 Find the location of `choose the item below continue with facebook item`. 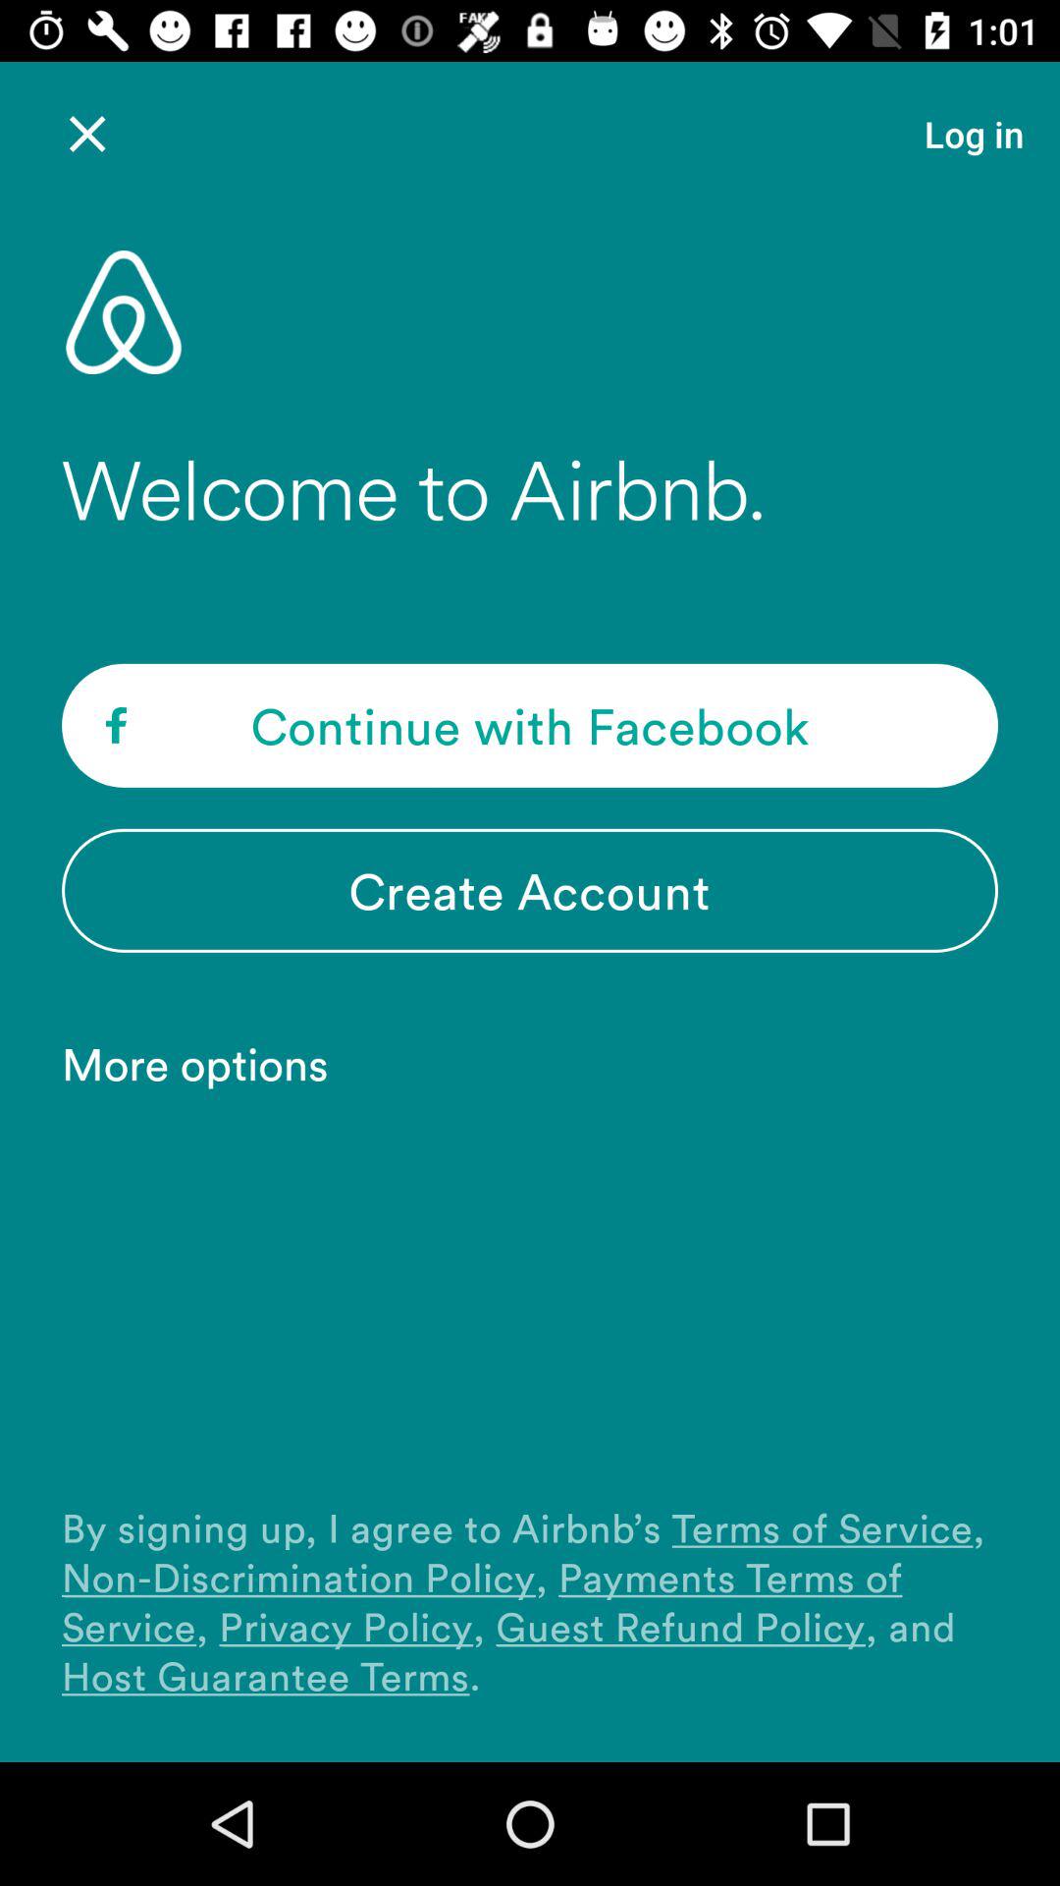

choose the item below continue with facebook item is located at coordinates (530, 890).